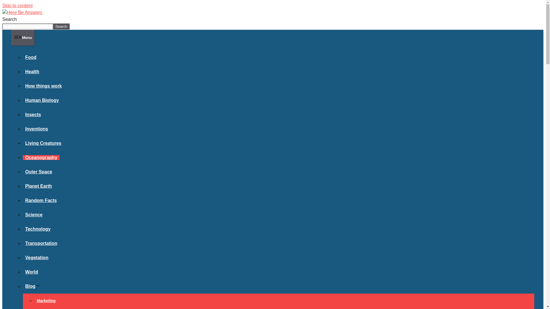  What do you see at coordinates (61, 26) in the screenshot?
I see `Search` at bounding box center [61, 26].